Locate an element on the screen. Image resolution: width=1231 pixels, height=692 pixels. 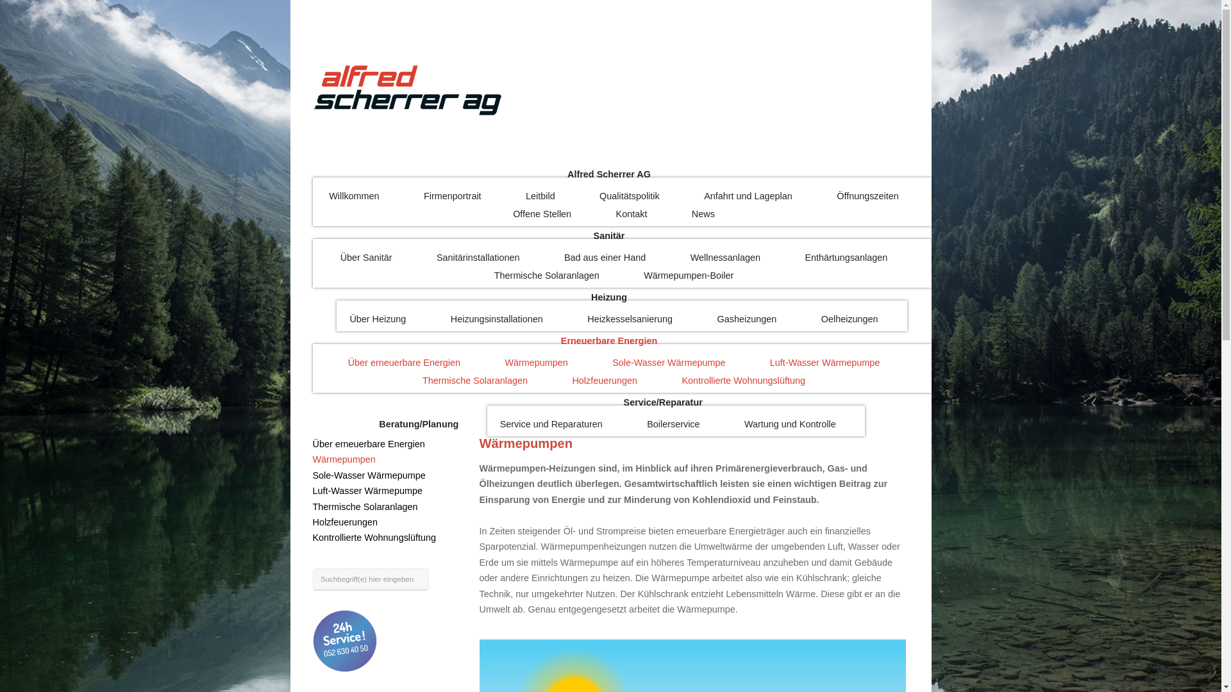
Oelheizungen is located at coordinates (850, 322).